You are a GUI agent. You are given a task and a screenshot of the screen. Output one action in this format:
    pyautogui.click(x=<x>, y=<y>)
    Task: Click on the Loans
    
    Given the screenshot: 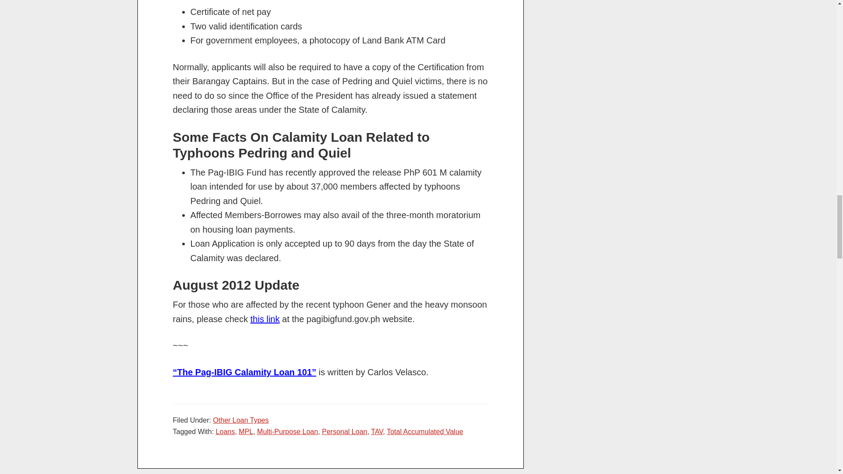 What is the action you would take?
    pyautogui.click(x=225, y=432)
    